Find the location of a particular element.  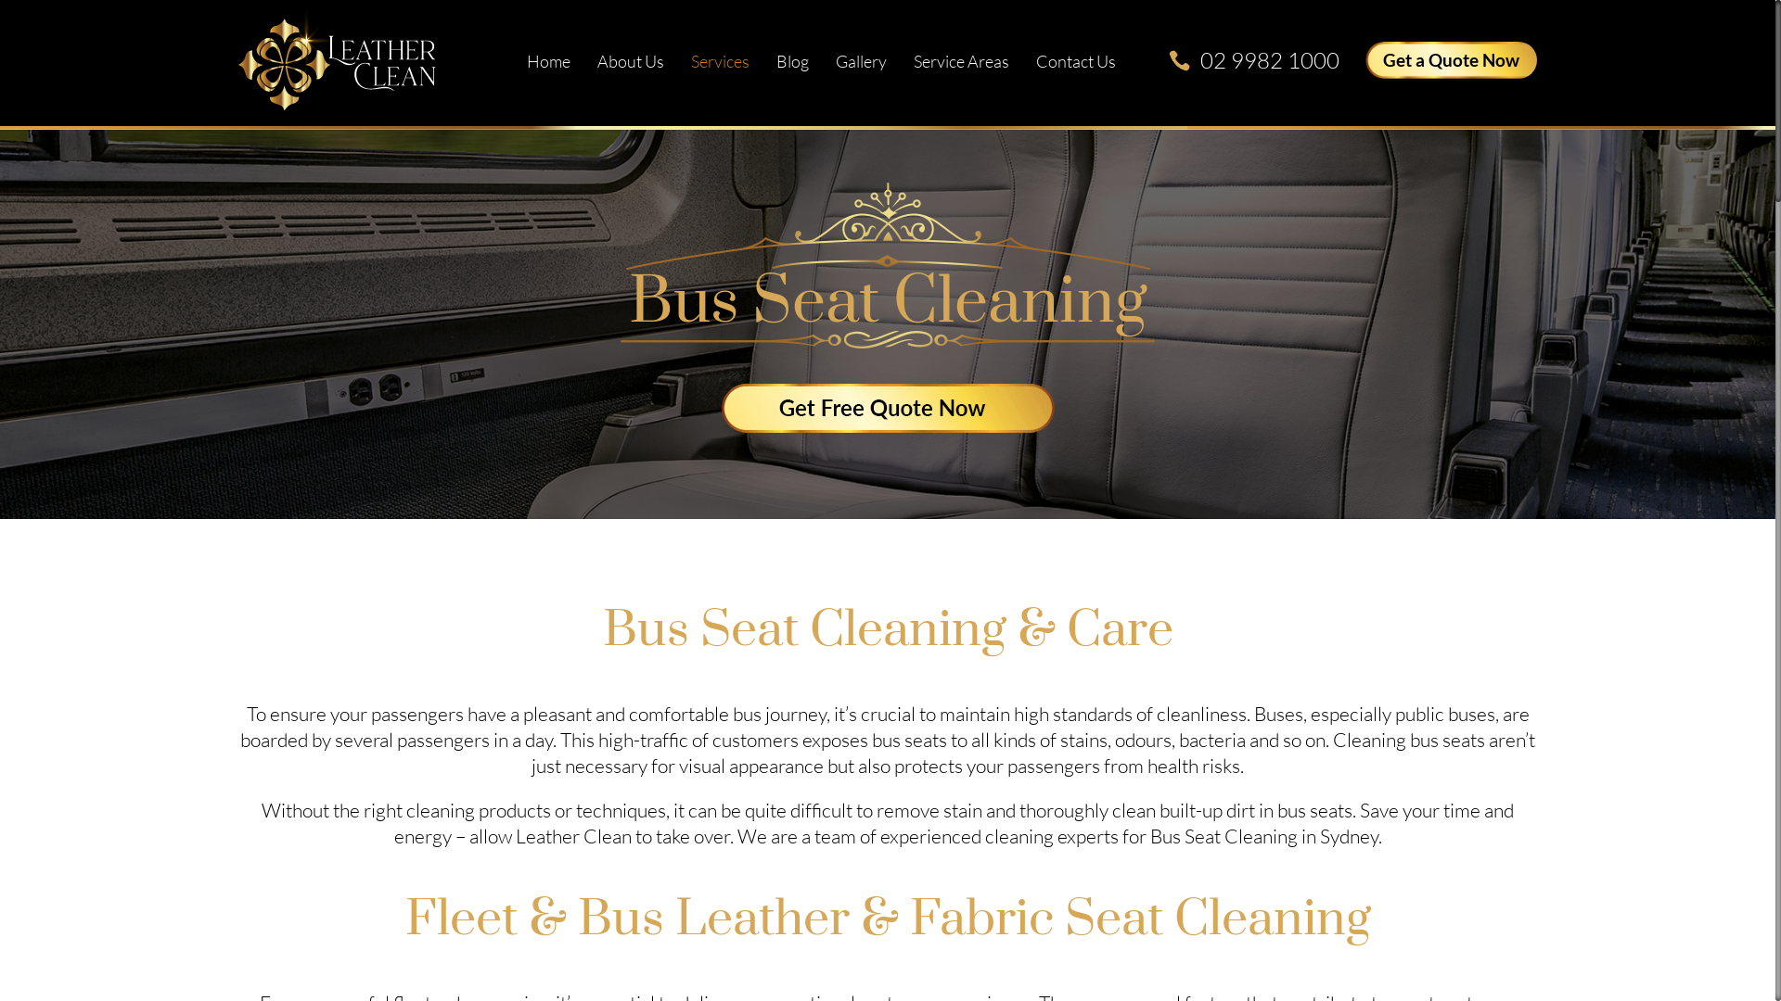

Service Areas is located at coordinates (961, 61).